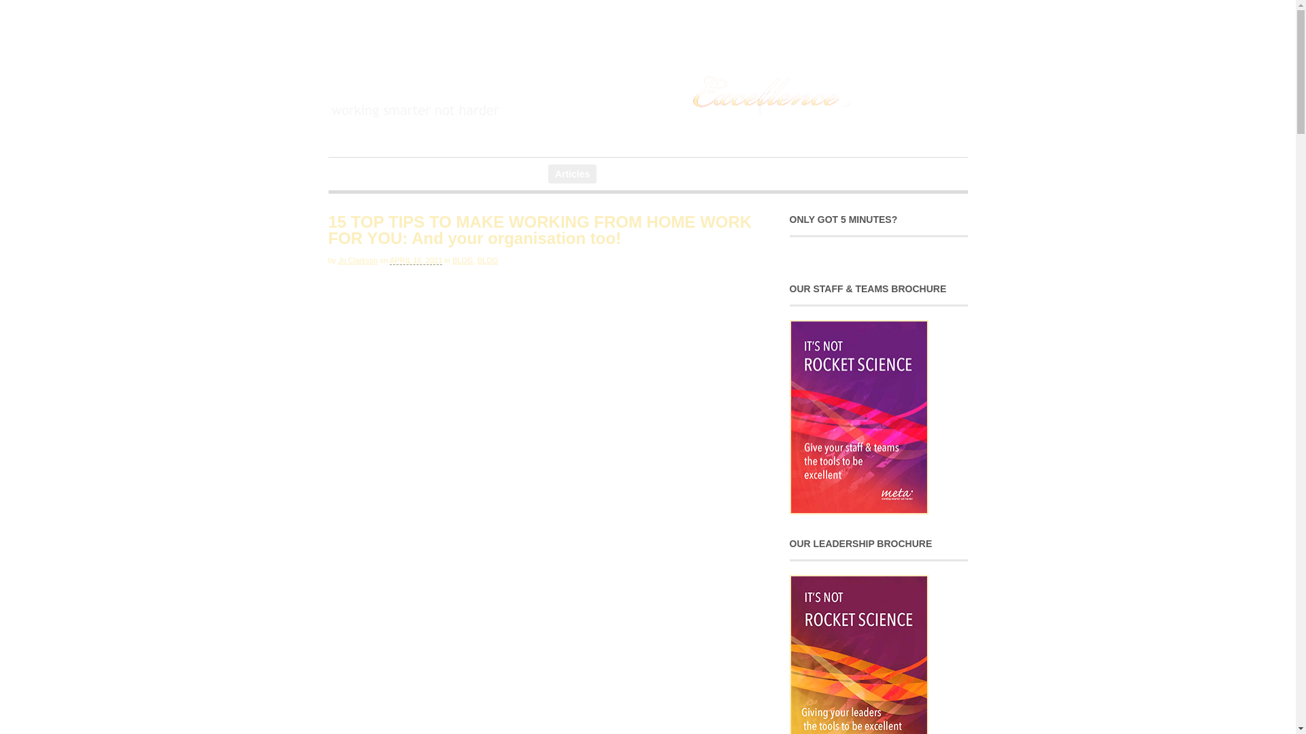 This screenshot has height=734, width=1306. Describe the element at coordinates (525, 174) in the screenshot. I see `Events` at that location.